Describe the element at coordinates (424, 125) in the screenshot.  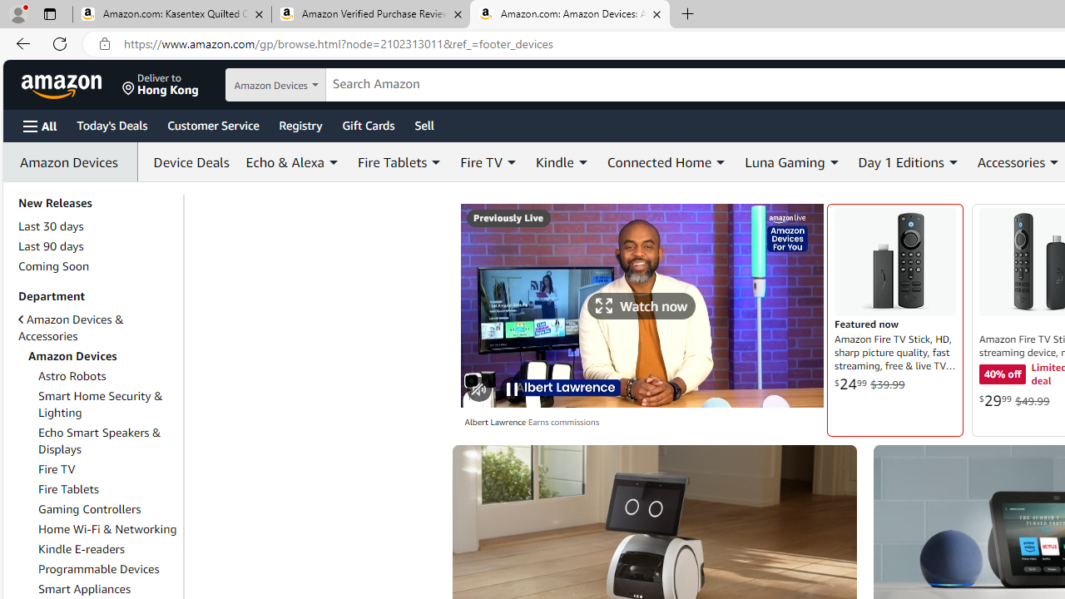
I see `Sell` at that location.